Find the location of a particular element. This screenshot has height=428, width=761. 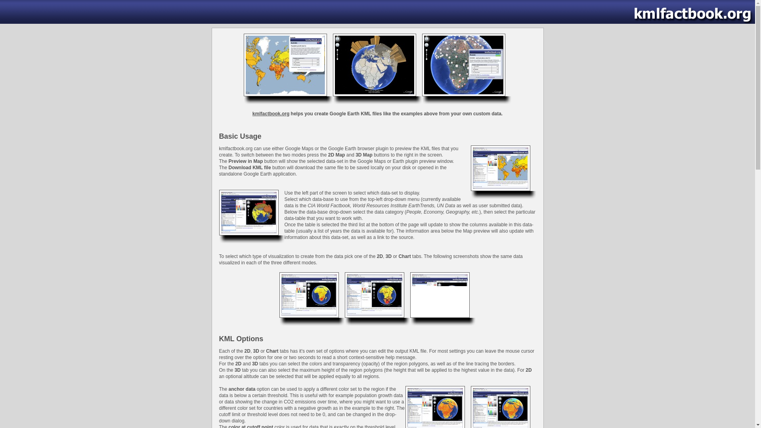

kmlfactbook.org is located at coordinates (271, 113).